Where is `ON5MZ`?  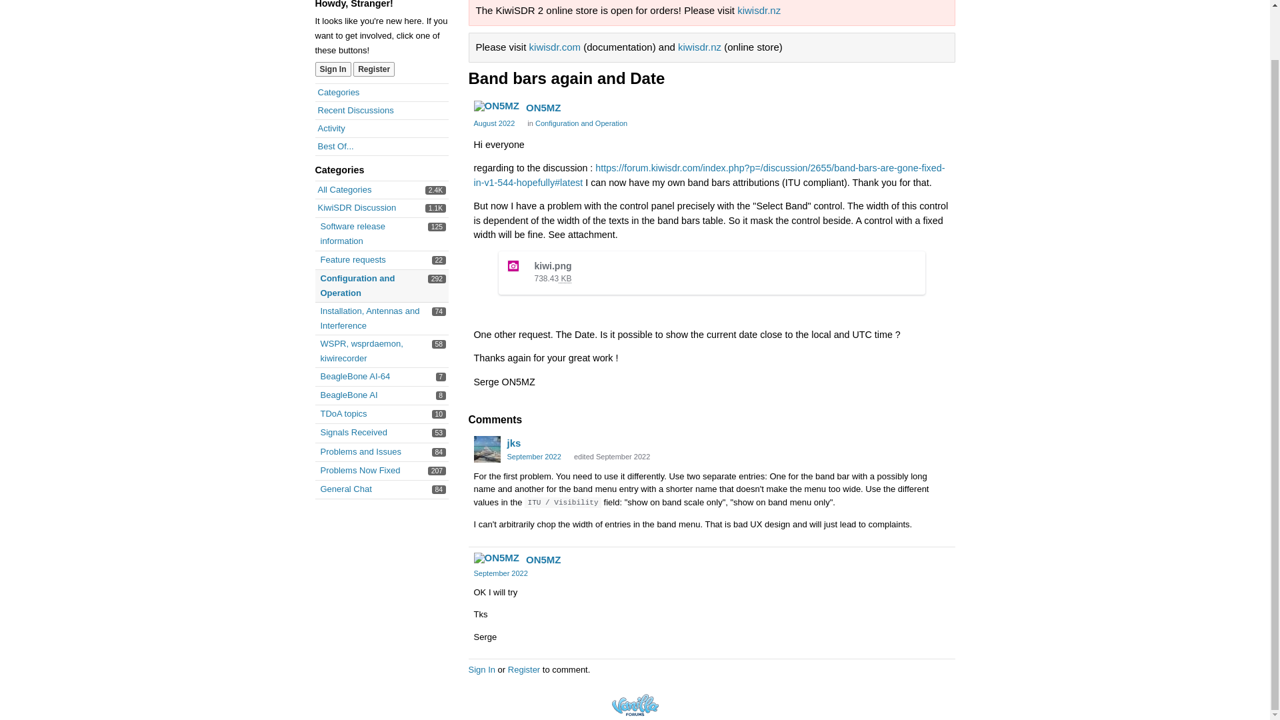
ON5MZ is located at coordinates (496, 106).